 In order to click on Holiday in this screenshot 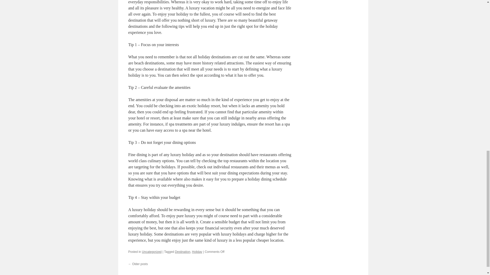, I will do `click(197, 252)`.